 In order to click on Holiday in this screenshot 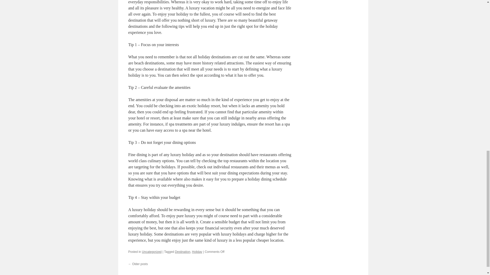, I will do `click(197, 252)`.